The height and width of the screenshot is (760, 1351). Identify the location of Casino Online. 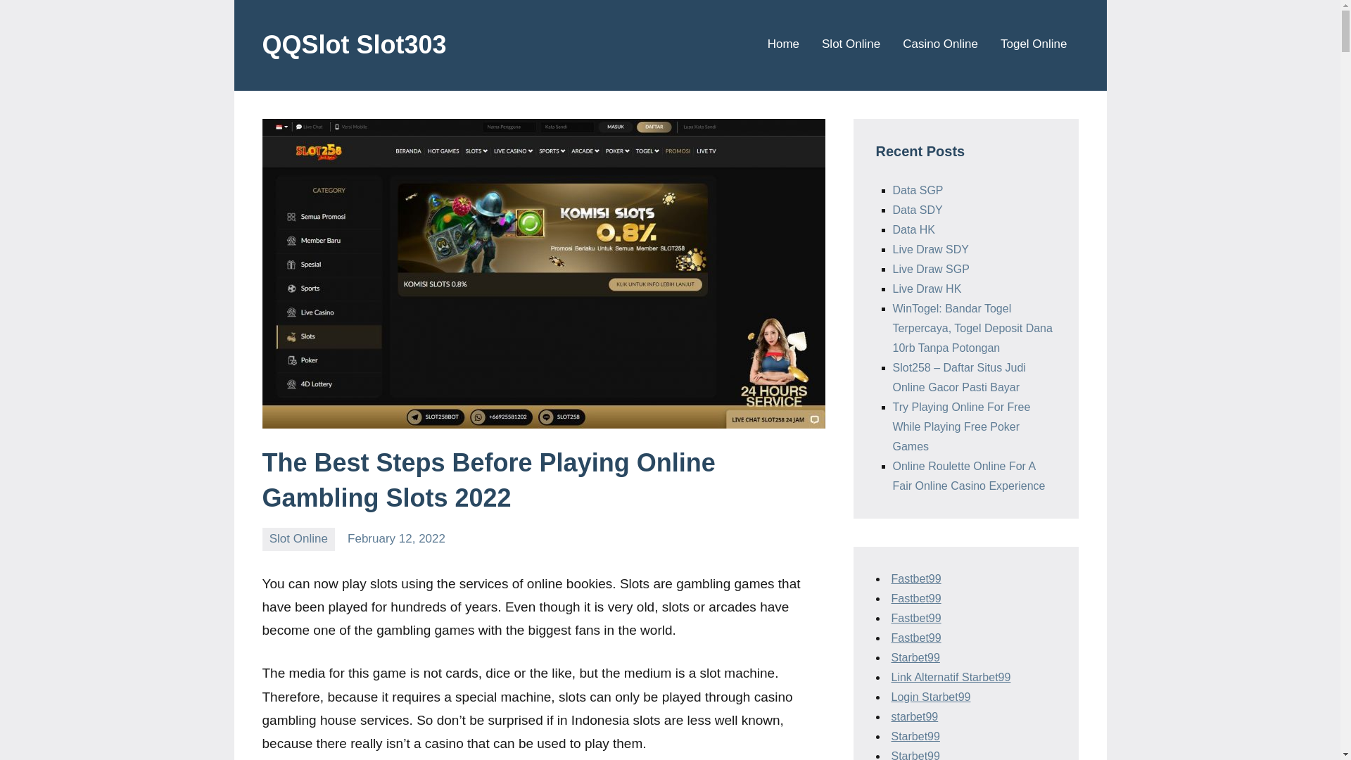
(940, 45).